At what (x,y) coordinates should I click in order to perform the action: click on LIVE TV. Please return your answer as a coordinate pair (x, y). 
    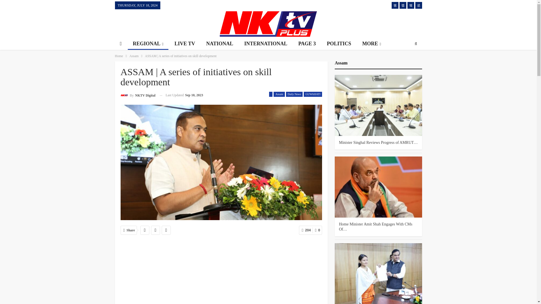
    Looking at the image, I should click on (185, 44).